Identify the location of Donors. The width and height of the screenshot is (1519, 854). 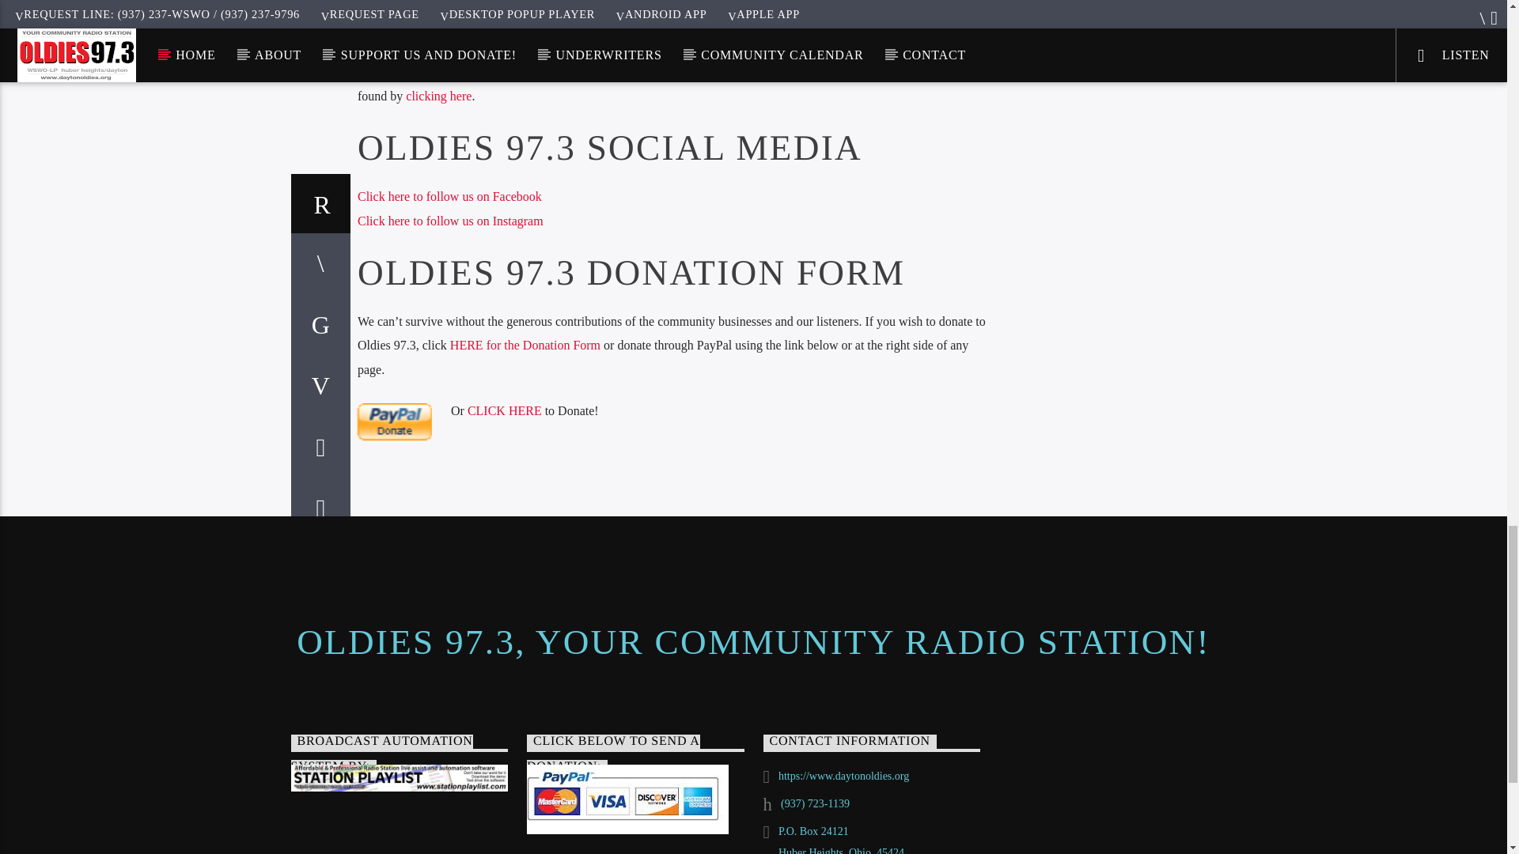
(438, 96).